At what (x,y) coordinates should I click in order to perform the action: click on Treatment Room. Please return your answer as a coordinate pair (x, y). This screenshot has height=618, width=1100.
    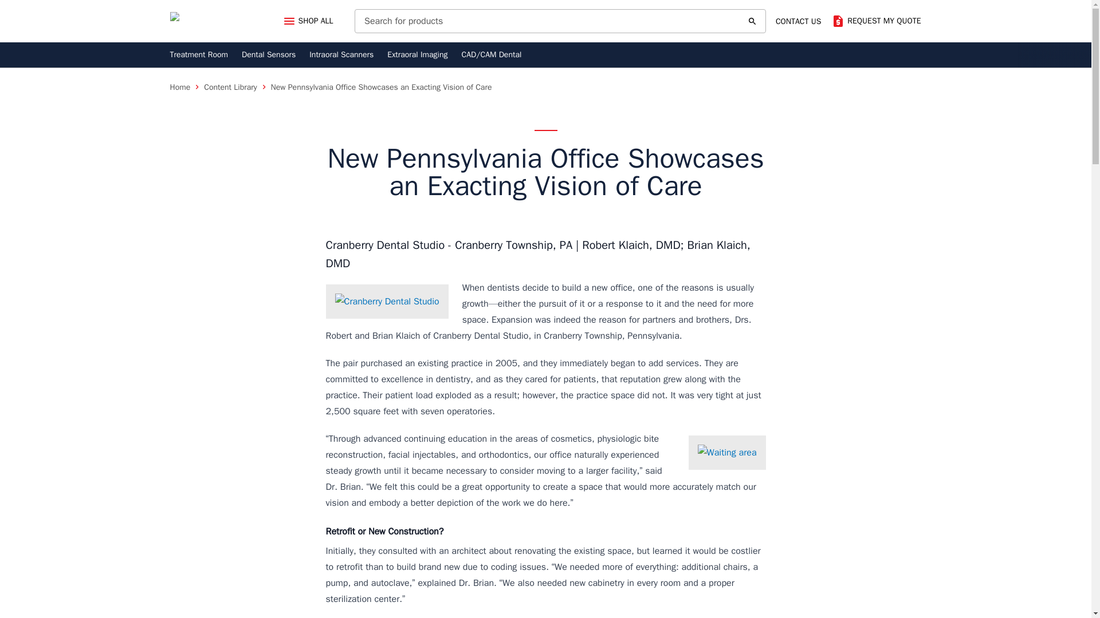
    Looking at the image, I should click on (198, 55).